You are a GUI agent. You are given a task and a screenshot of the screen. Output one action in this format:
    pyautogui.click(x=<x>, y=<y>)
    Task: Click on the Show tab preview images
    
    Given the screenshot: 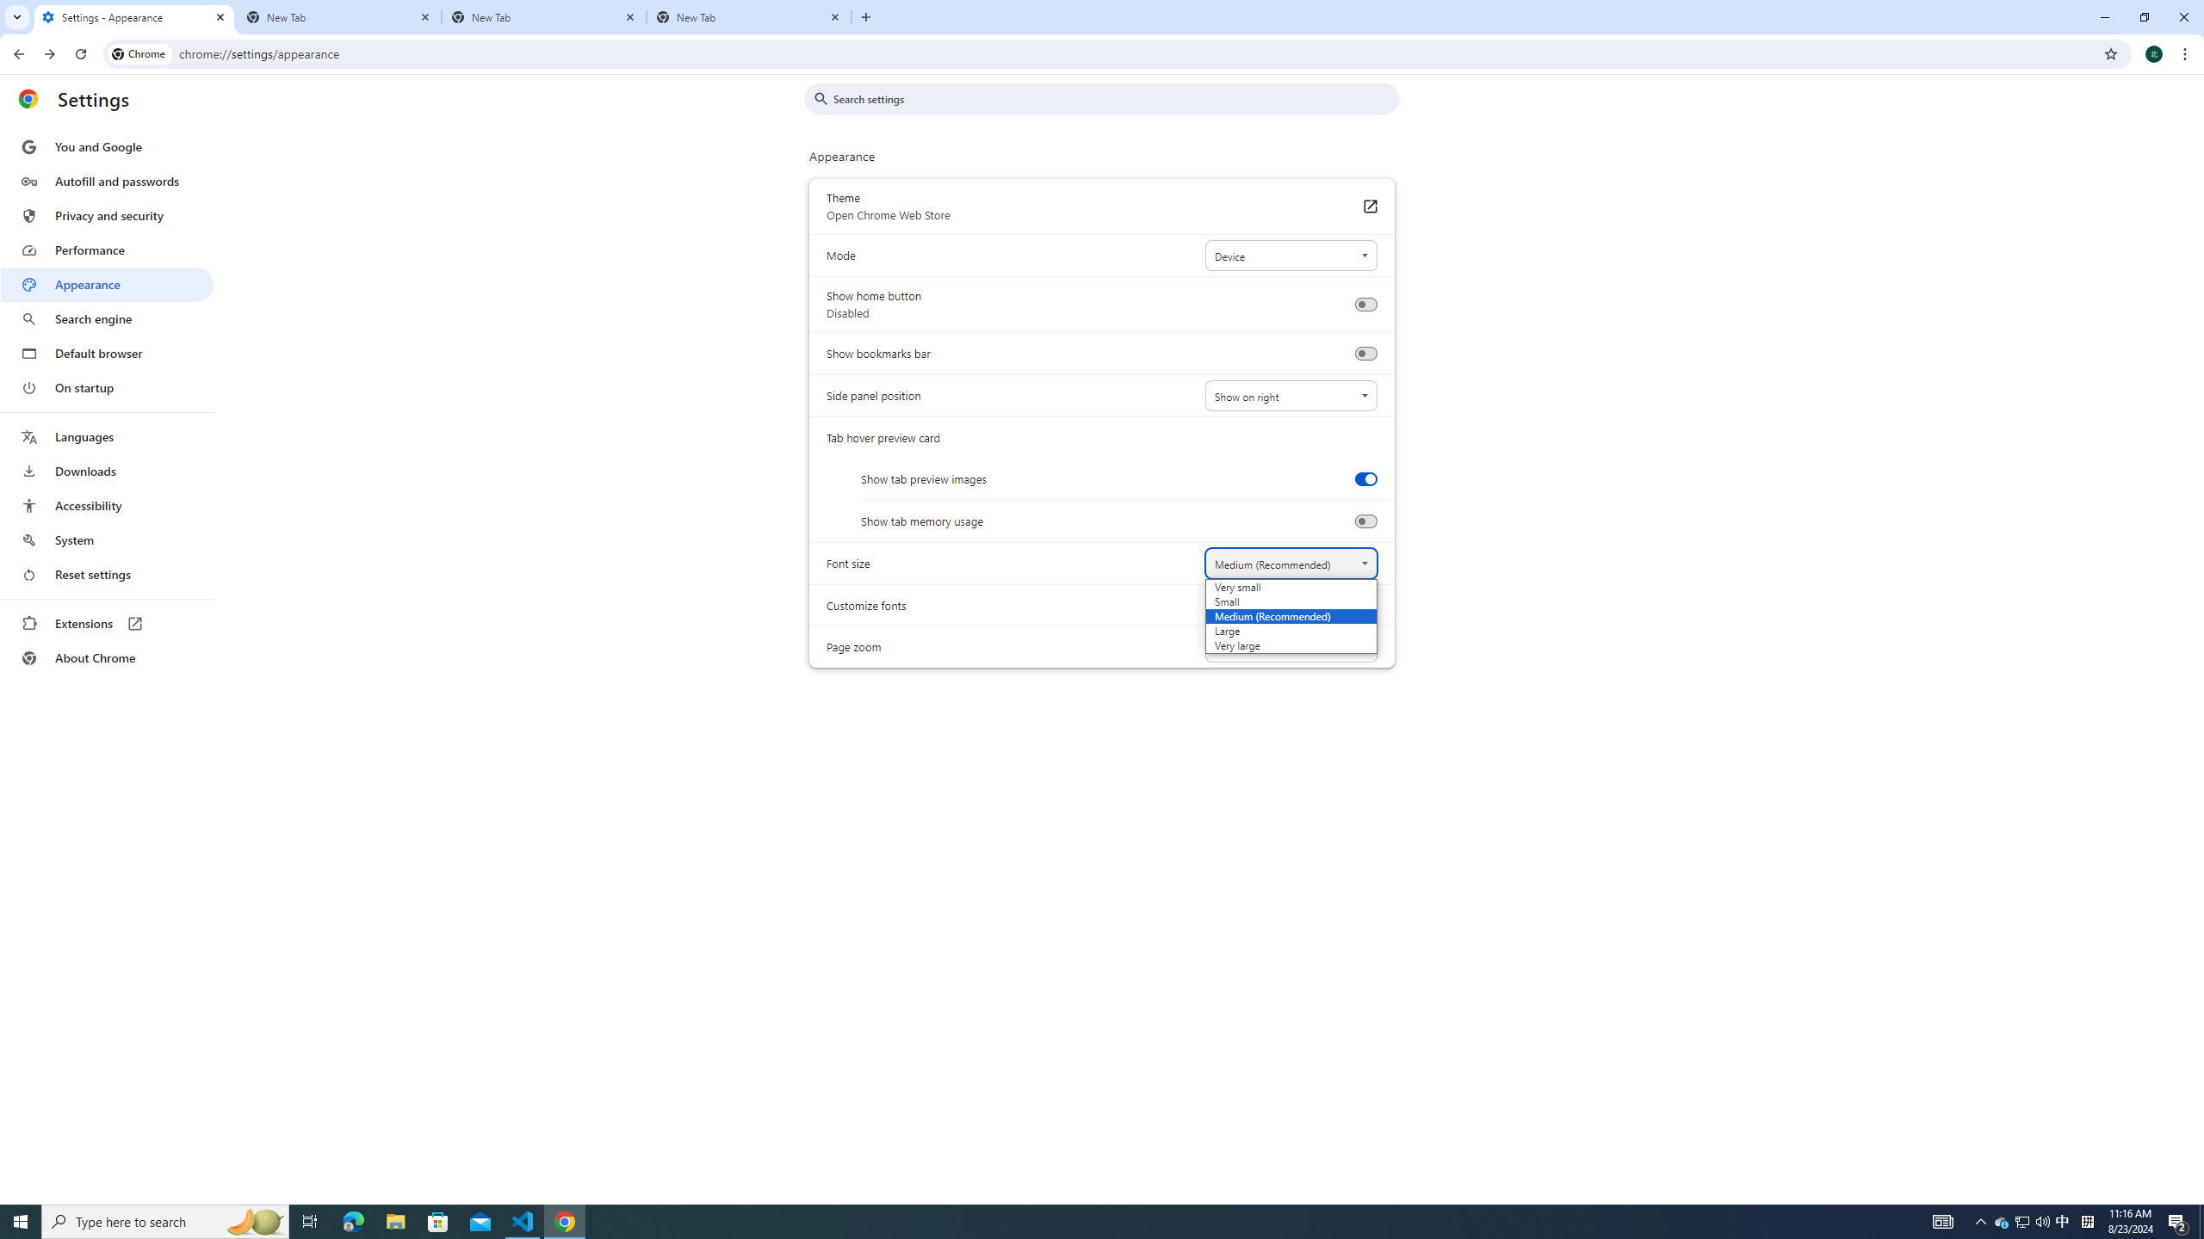 What is the action you would take?
    pyautogui.click(x=1365, y=478)
    